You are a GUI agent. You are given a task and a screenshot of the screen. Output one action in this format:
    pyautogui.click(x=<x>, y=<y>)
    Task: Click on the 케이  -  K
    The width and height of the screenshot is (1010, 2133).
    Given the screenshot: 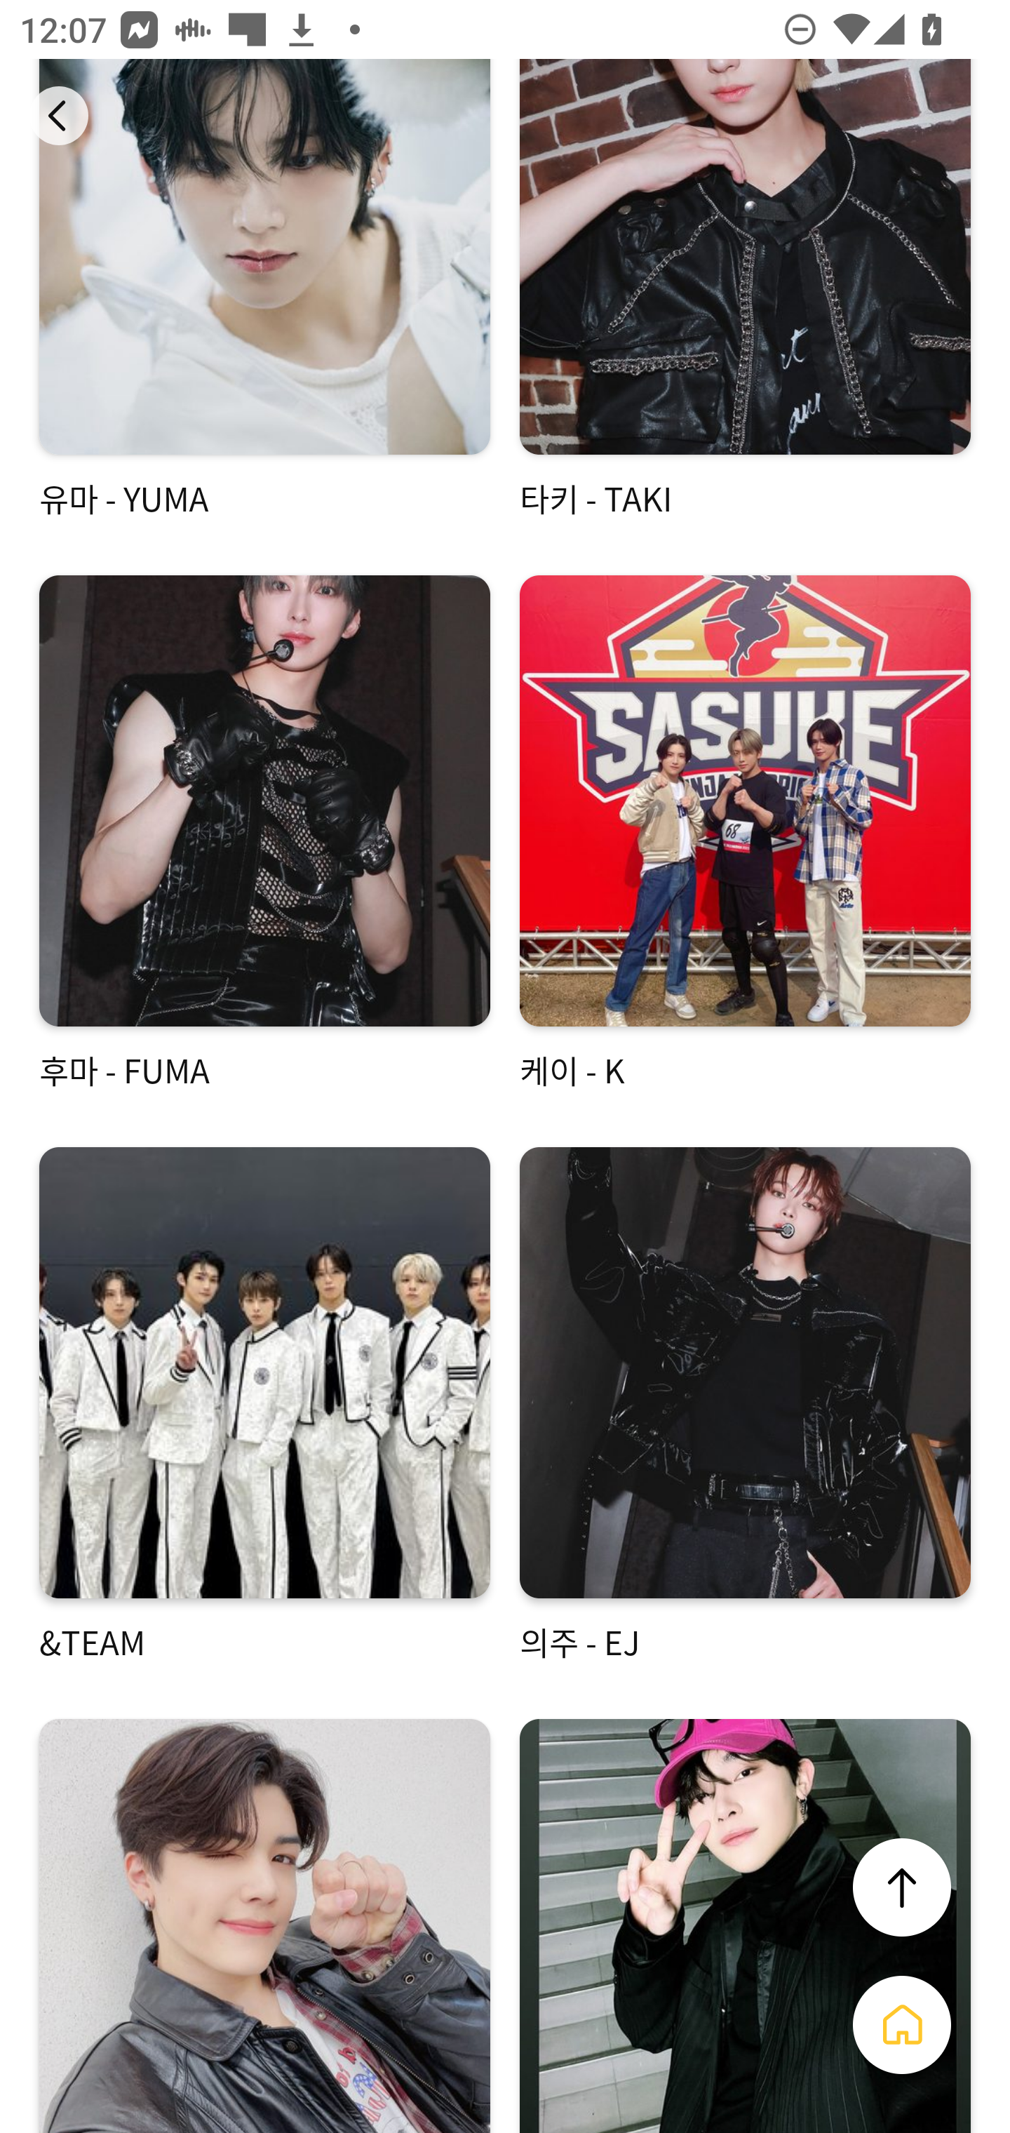 What is the action you would take?
    pyautogui.click(x=745, y=834)
    